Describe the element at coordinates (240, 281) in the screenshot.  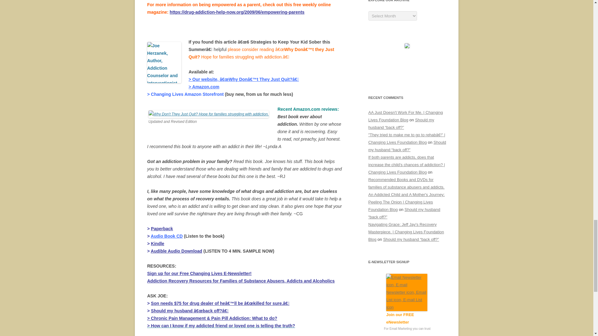
I see `Addiction Recovery Resources` at that location.